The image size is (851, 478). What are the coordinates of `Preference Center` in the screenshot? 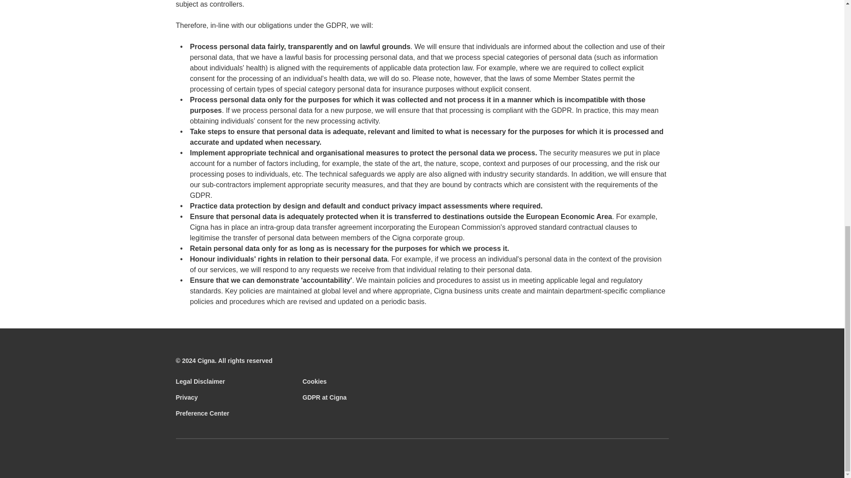 It's located at (202, 414).